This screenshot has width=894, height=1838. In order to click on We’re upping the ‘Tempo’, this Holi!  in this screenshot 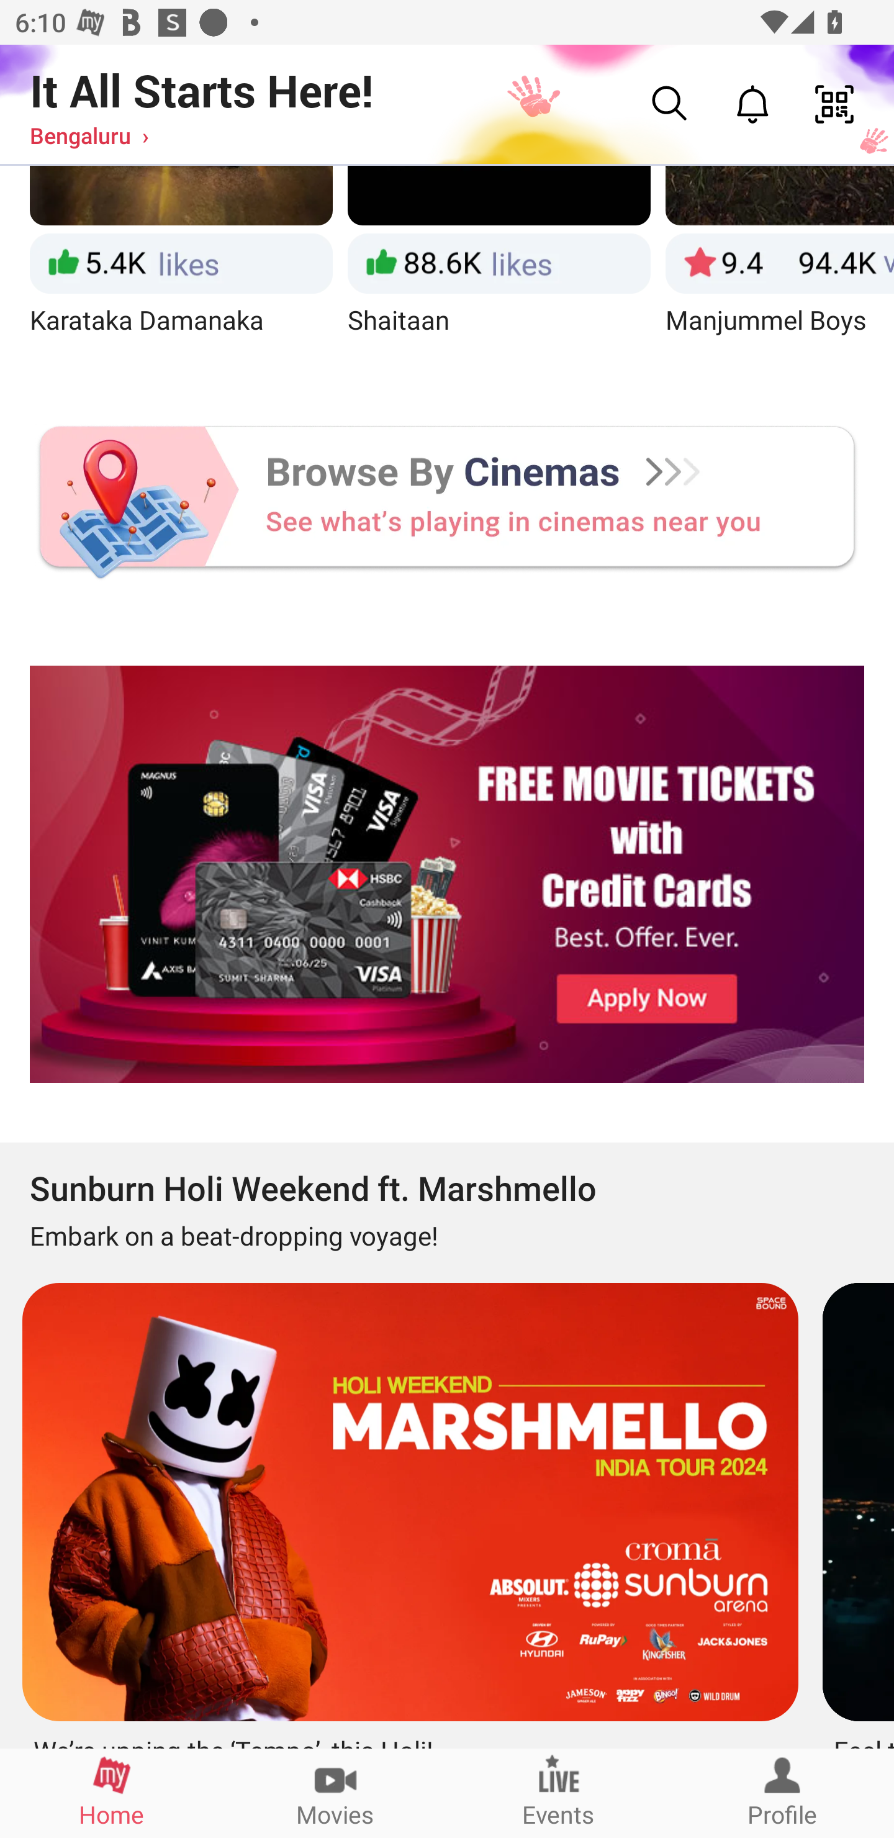, I will do `click(407, 1508)`.